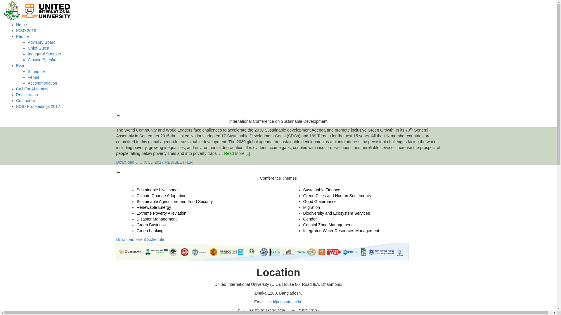 The width and height of the screenshot is (561, 315). Describe the element at coordinates (22, 25) in the screenshot. I see `Home` at that location.